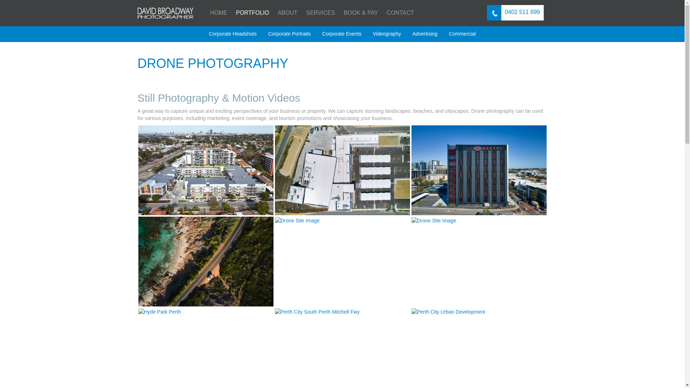  What do you see at coordinates (400, 13) in the screenshot?
I see `CONTACT` at bounding box center [400, 13].